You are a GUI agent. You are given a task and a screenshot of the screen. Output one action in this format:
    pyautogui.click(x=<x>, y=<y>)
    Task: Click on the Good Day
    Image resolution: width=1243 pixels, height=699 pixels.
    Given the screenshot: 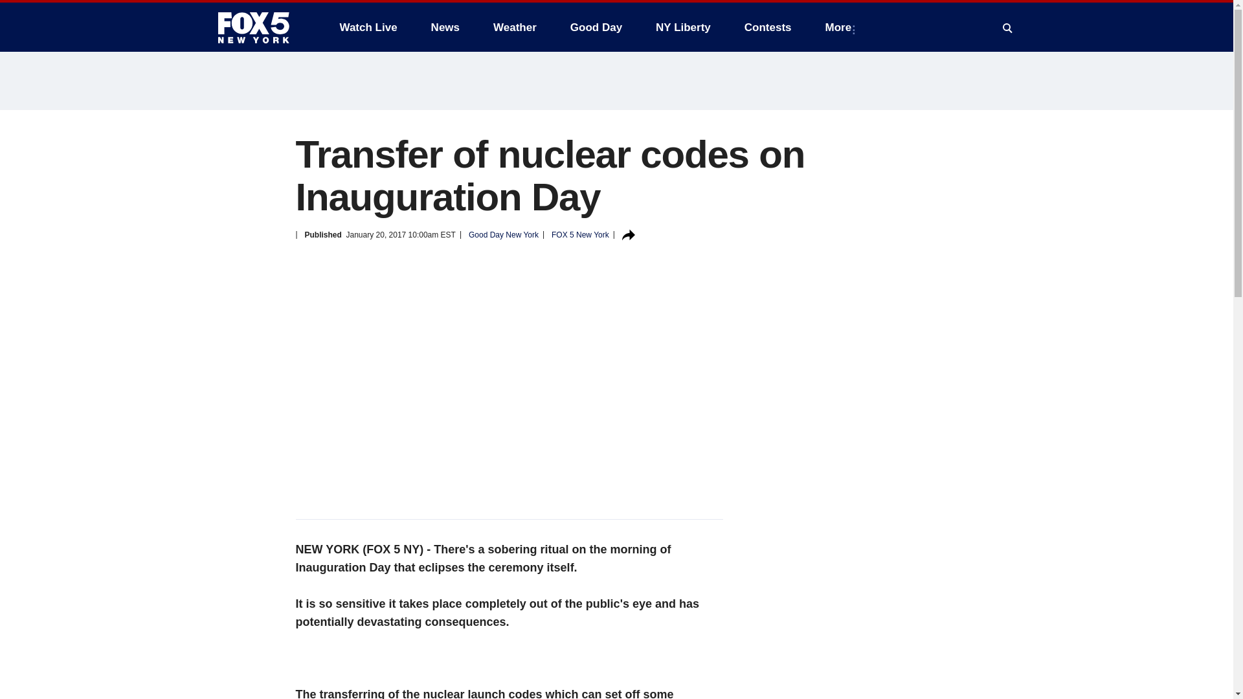 What is the action you would take?
    pyautogui.click(x=596, y=27)
    